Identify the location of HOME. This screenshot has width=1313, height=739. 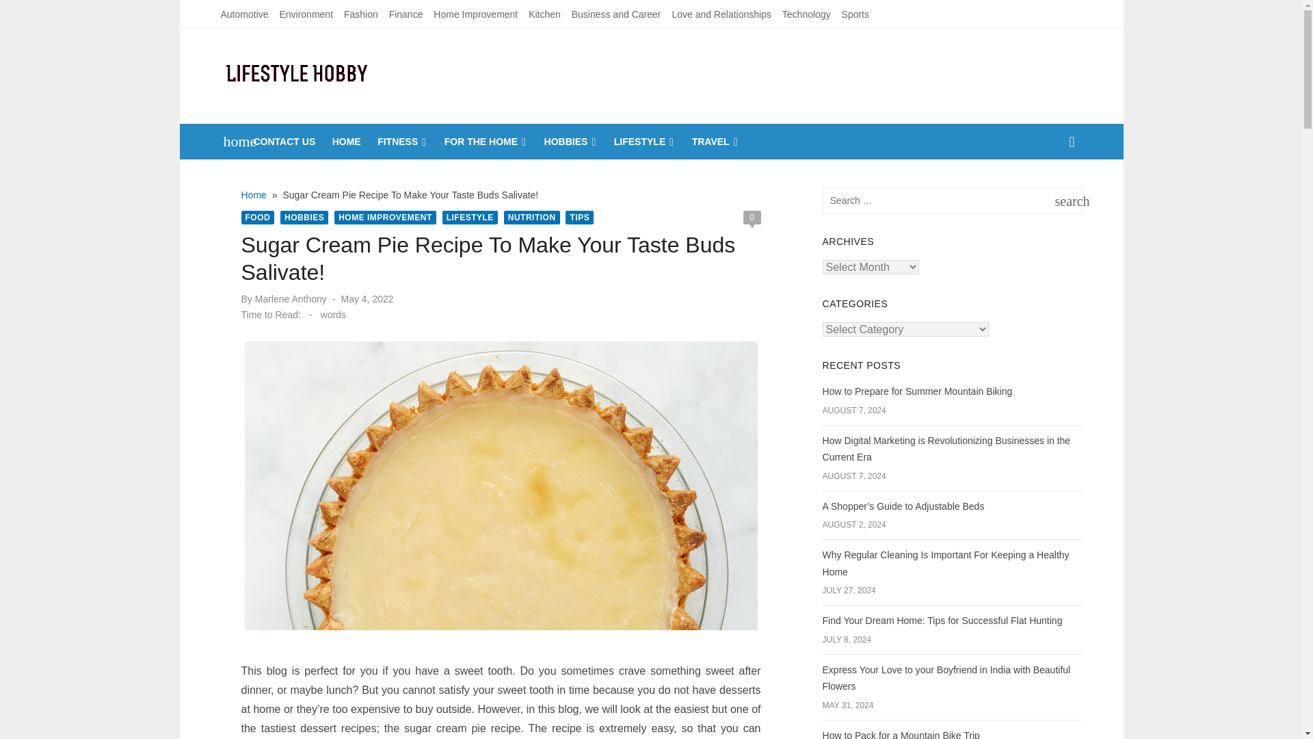
(346, 142).